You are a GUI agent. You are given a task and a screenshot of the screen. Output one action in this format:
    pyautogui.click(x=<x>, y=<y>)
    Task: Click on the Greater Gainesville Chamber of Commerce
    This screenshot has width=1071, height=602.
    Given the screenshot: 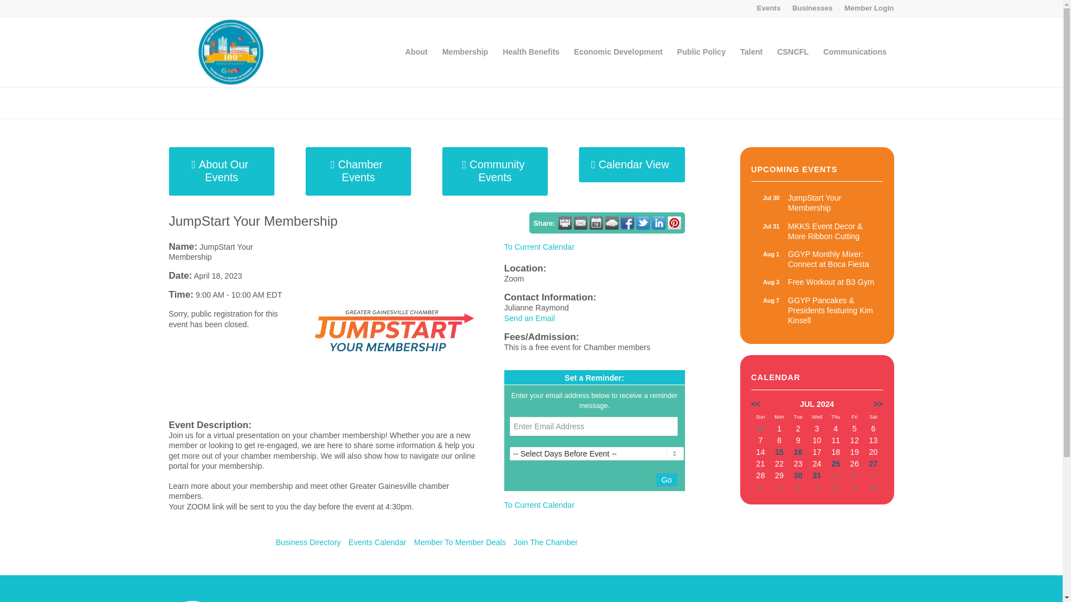 What is the action you would take?
    pyautogui.click(x=771, y=300)
    